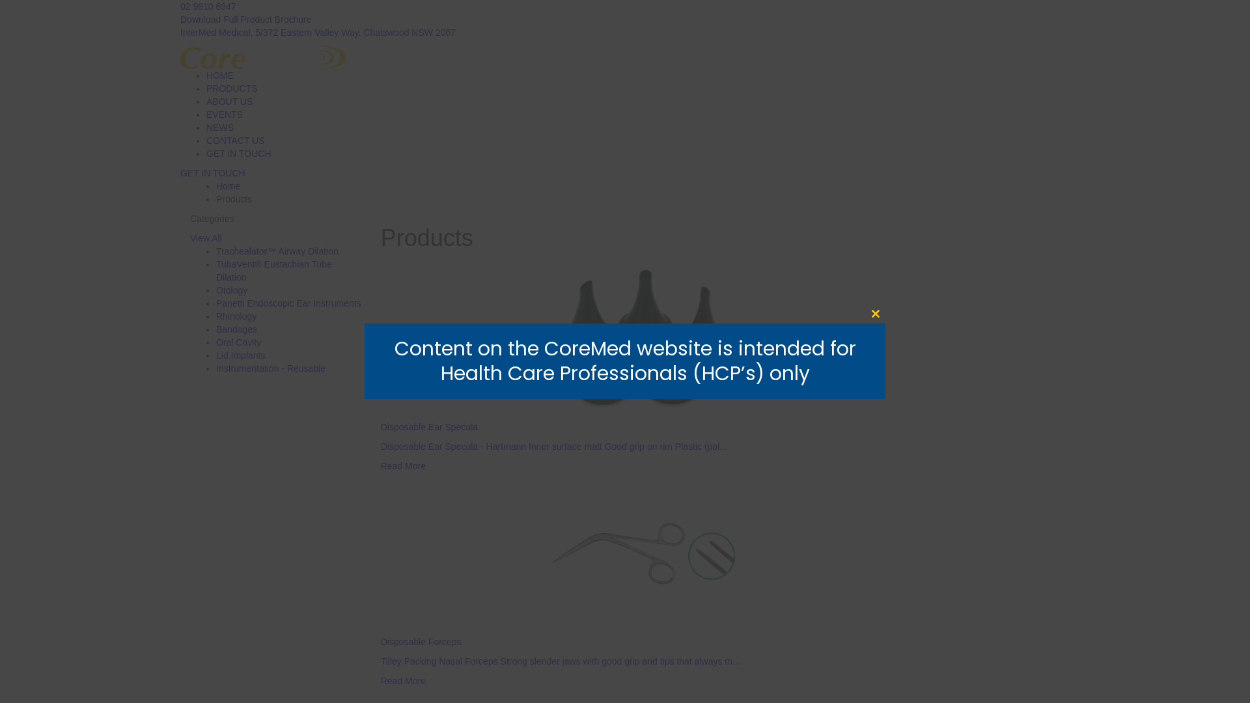  What do you see at coordinates (232, 89) in the screenshot?
I see `PRODUCTS` at bounding box center [232, 89].